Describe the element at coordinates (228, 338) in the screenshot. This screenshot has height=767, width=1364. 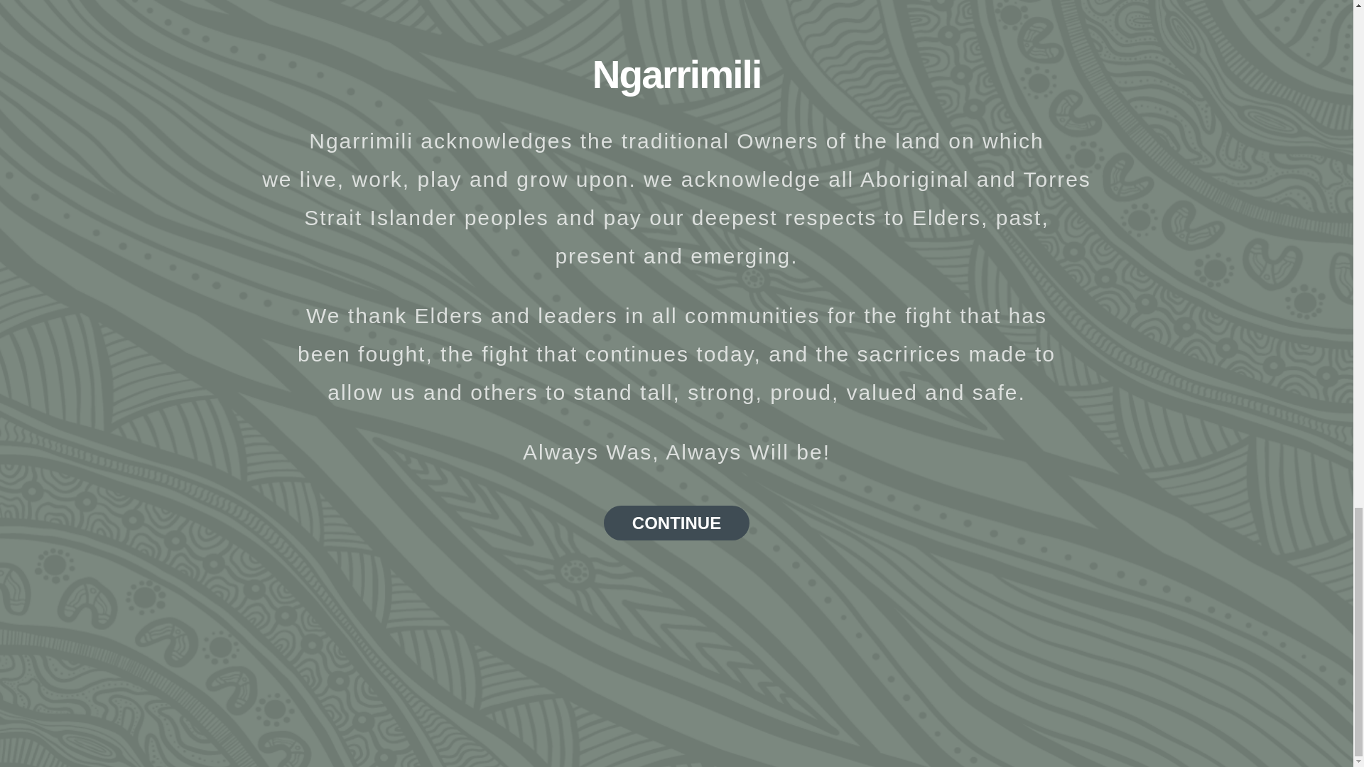
I see `here.` at that location.